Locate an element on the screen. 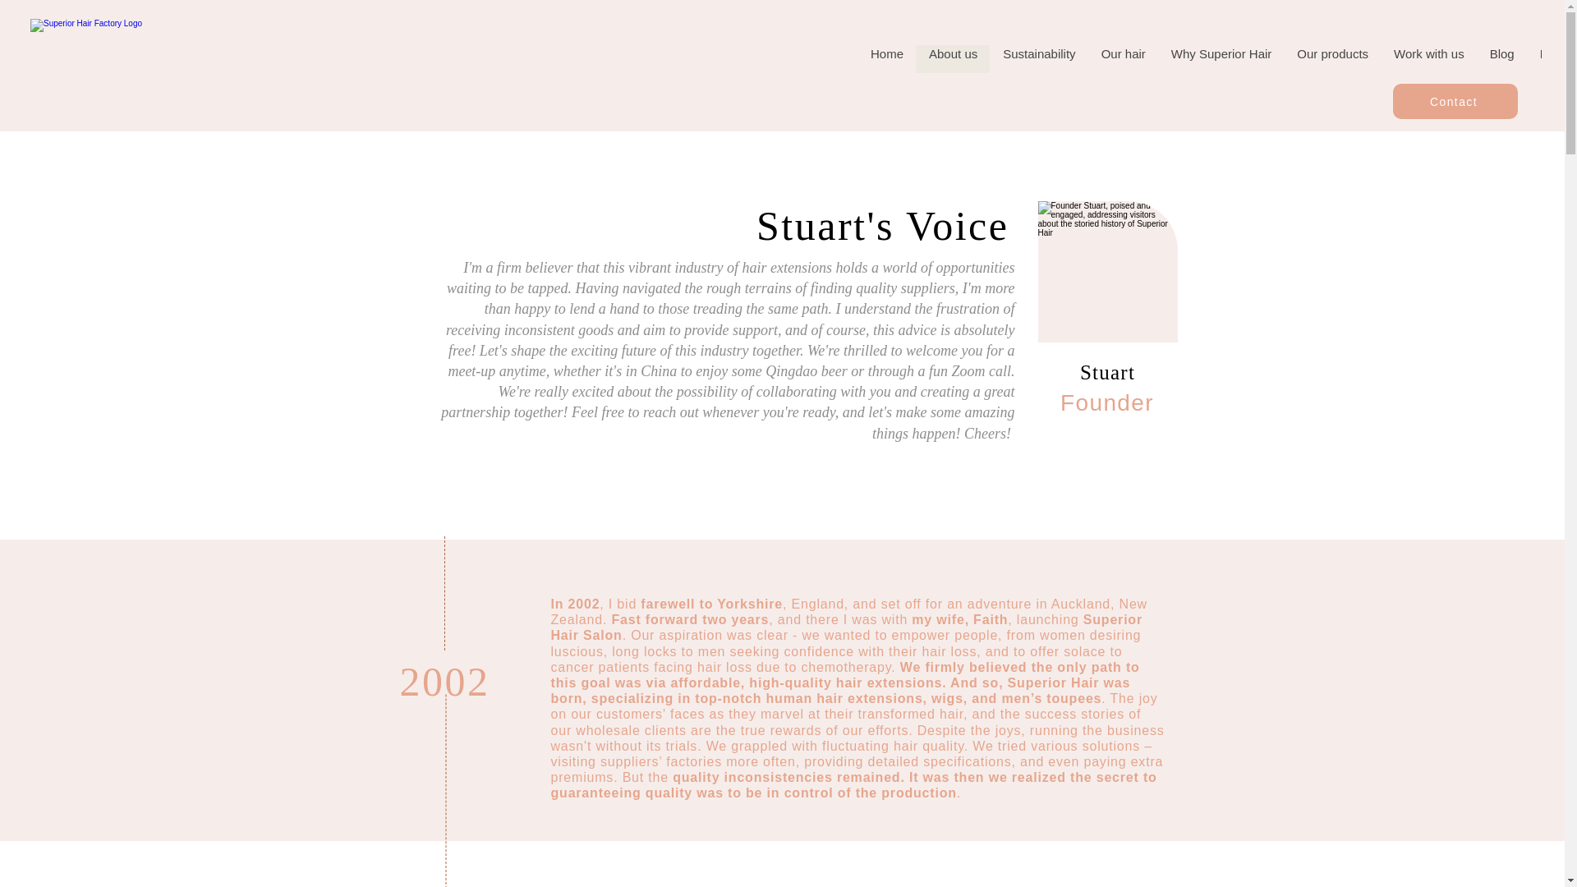 This screenshot has height=887, width=1577. Why Superior Hair is located at coordinates (1221, 59).